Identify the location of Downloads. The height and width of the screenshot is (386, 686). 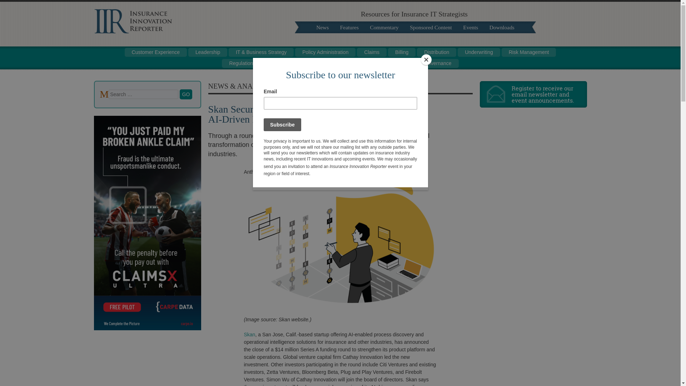
(502, 27).